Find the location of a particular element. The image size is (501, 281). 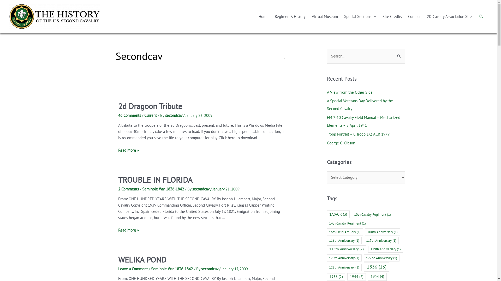

Leave a Comment is located at coordinates (133, 269).